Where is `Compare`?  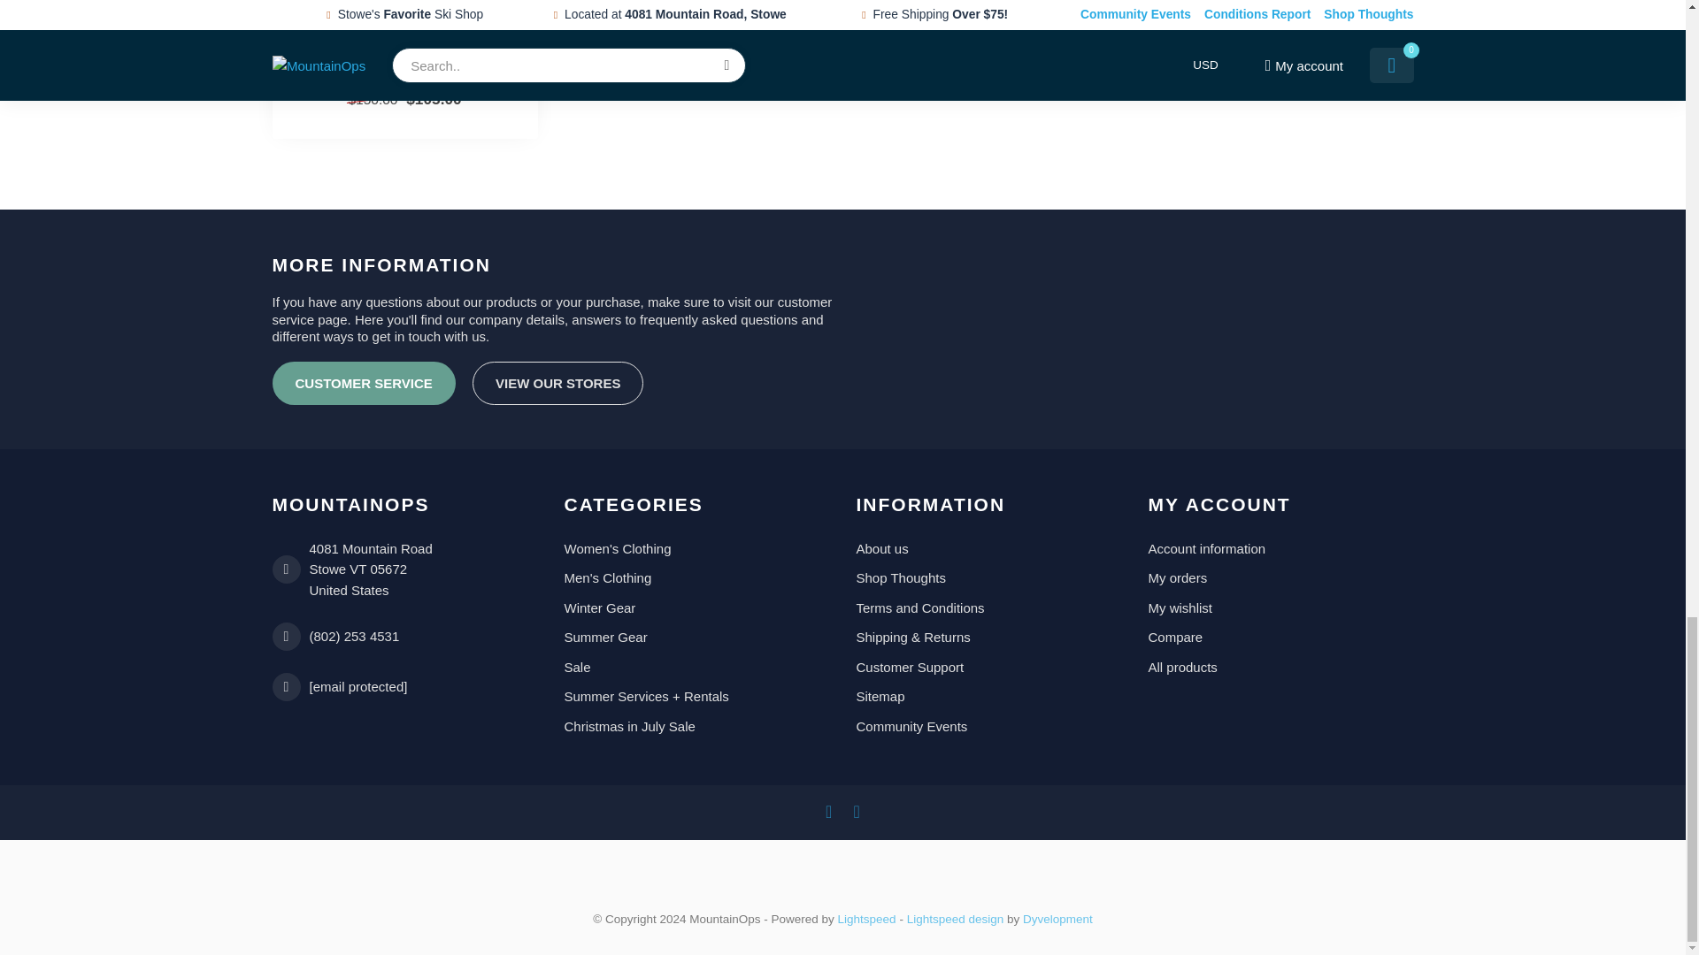 Compare is located at coordinates (1280, 637).